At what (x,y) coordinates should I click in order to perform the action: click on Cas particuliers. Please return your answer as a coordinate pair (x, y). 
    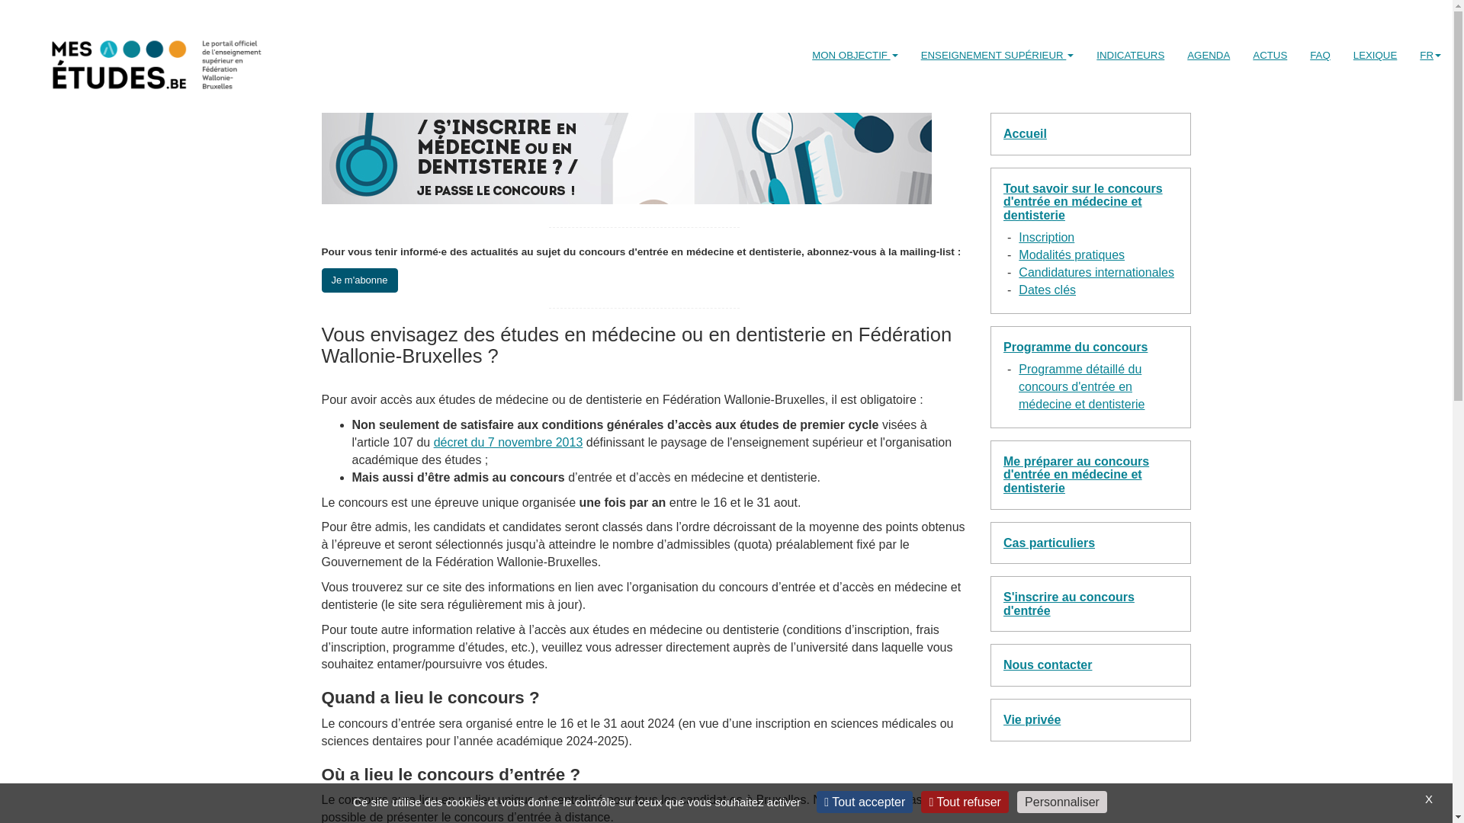
    Looking at the image, I should click on (1049, 543).